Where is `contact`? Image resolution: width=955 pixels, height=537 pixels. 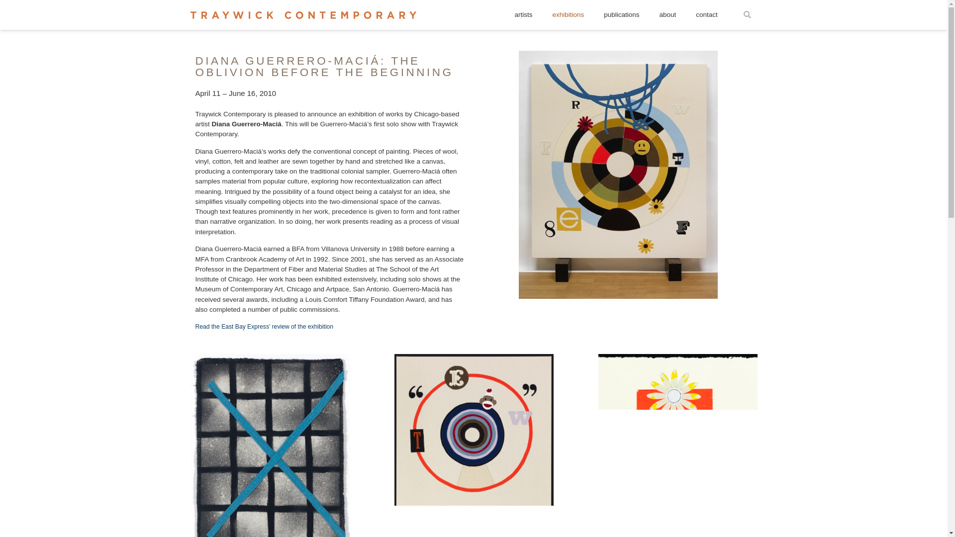
contact is located at coordinates (706, 14).